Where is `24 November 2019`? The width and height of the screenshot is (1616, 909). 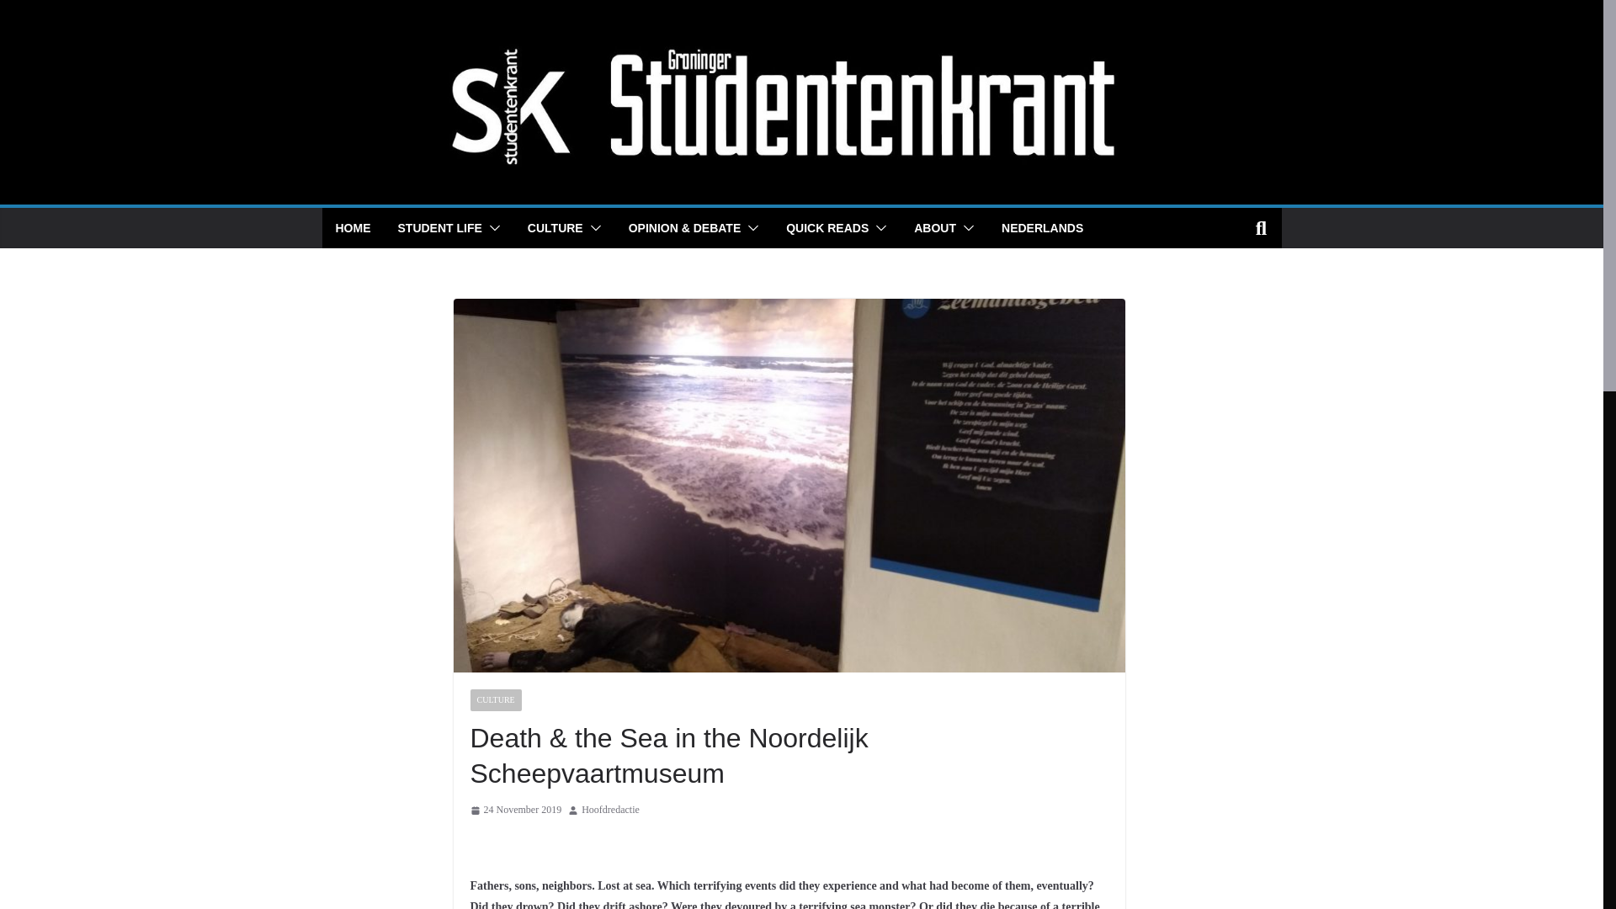
24 November 2019 is located at coordinates (515, 810).